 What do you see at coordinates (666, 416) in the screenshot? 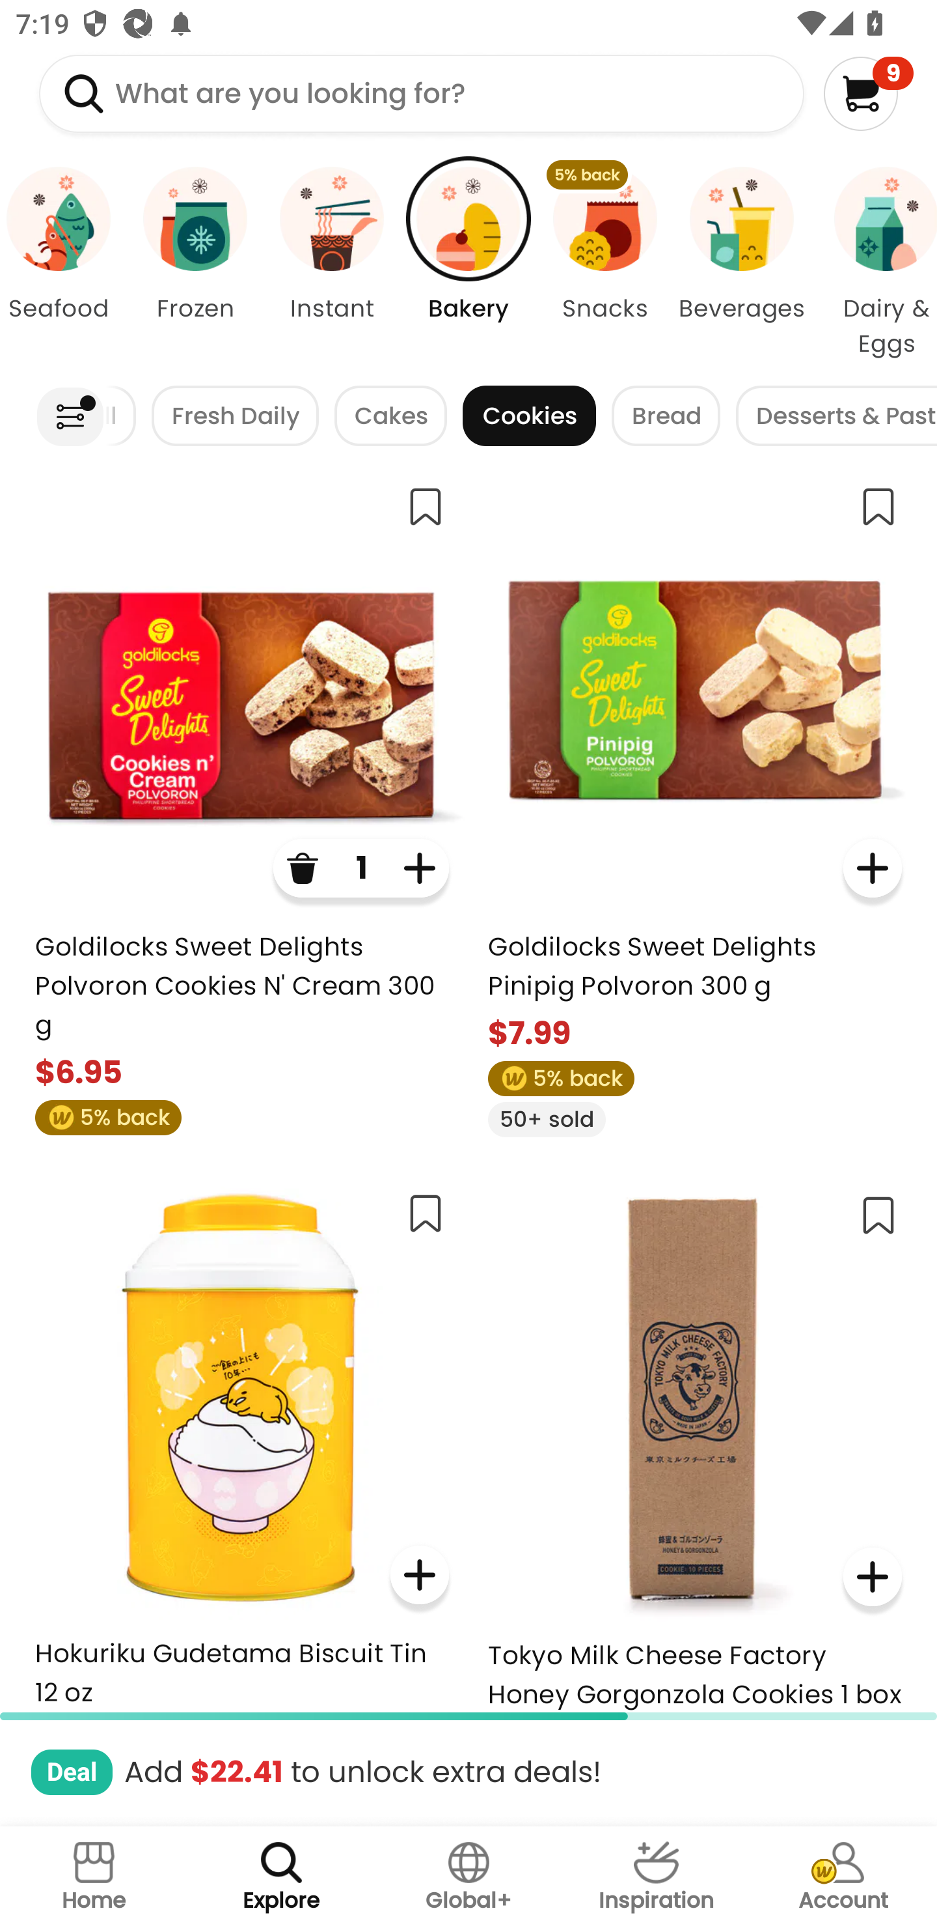
I see `Bread` at bounding box center [666, 416].